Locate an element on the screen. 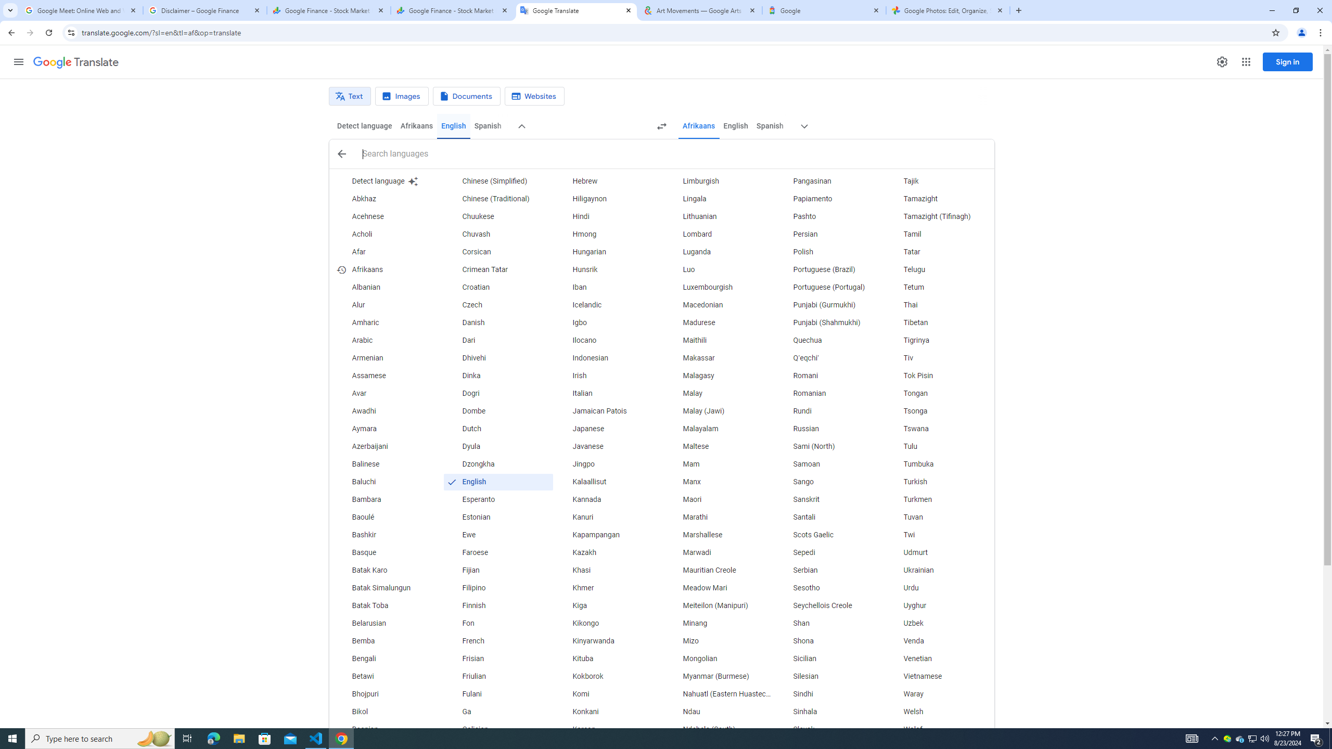 This screenshot has width=1332, height=749. Detect language is located at coordinates (387, 181).